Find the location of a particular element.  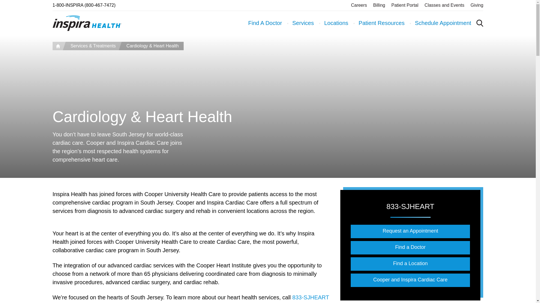

Billing is located at coordinates (379, 5).